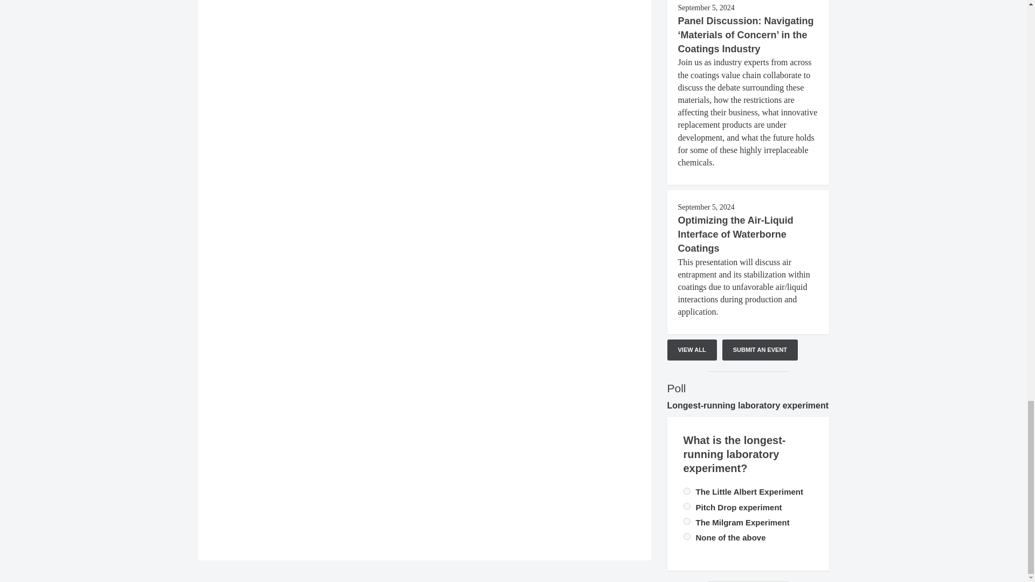  I want to click on 233, so click(687, 491).